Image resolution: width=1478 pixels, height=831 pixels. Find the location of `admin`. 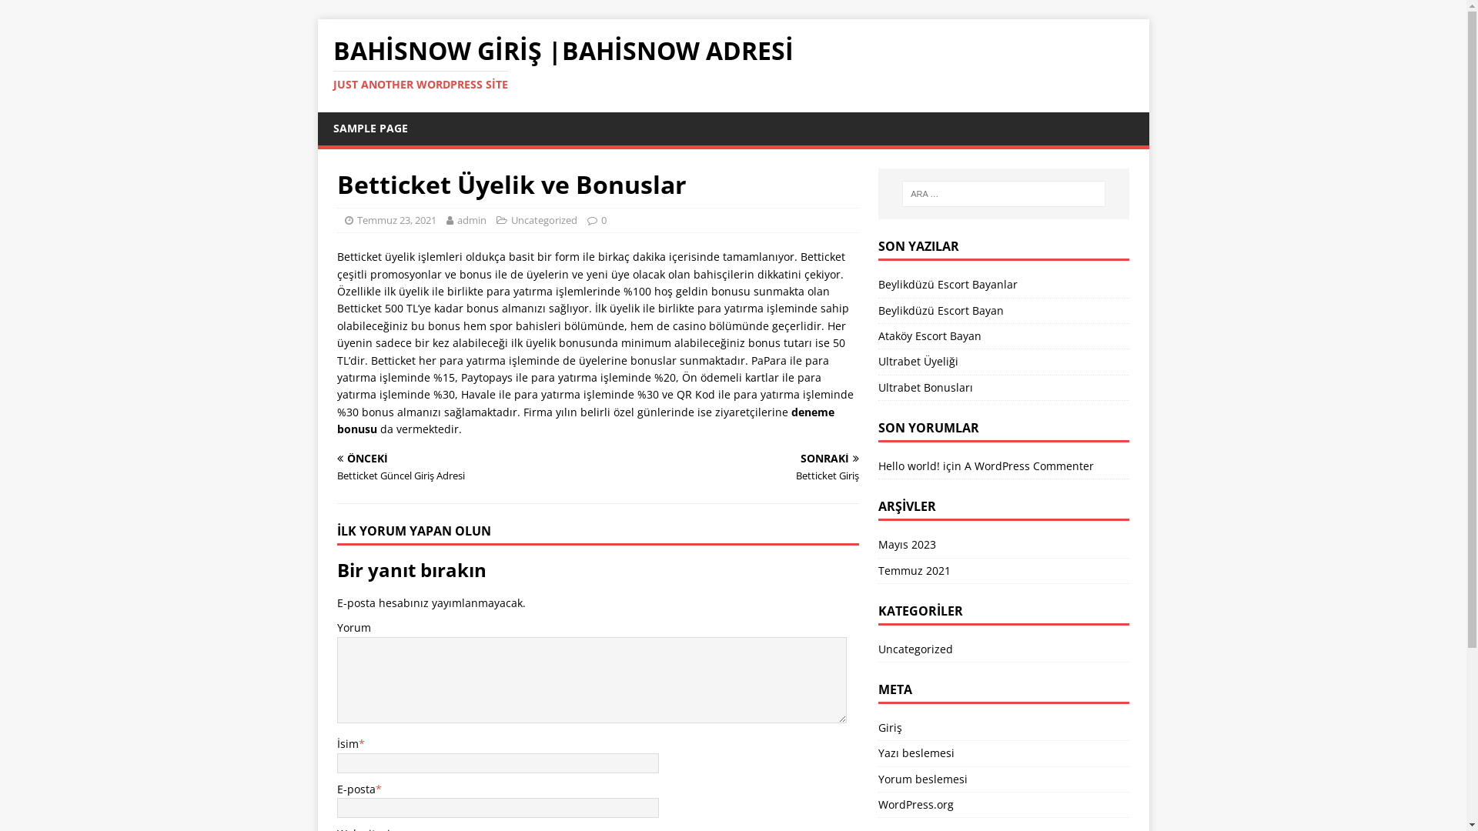

admin is located at coordinates (472, 220).